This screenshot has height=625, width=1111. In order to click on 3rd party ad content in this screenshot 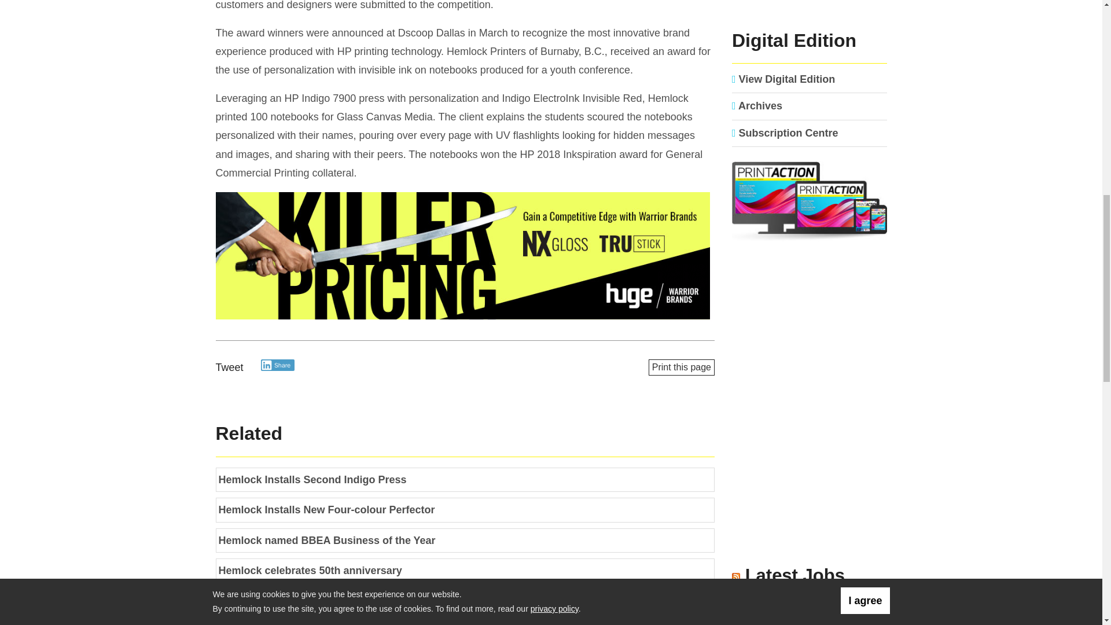, I will do `click(810, 9)`.